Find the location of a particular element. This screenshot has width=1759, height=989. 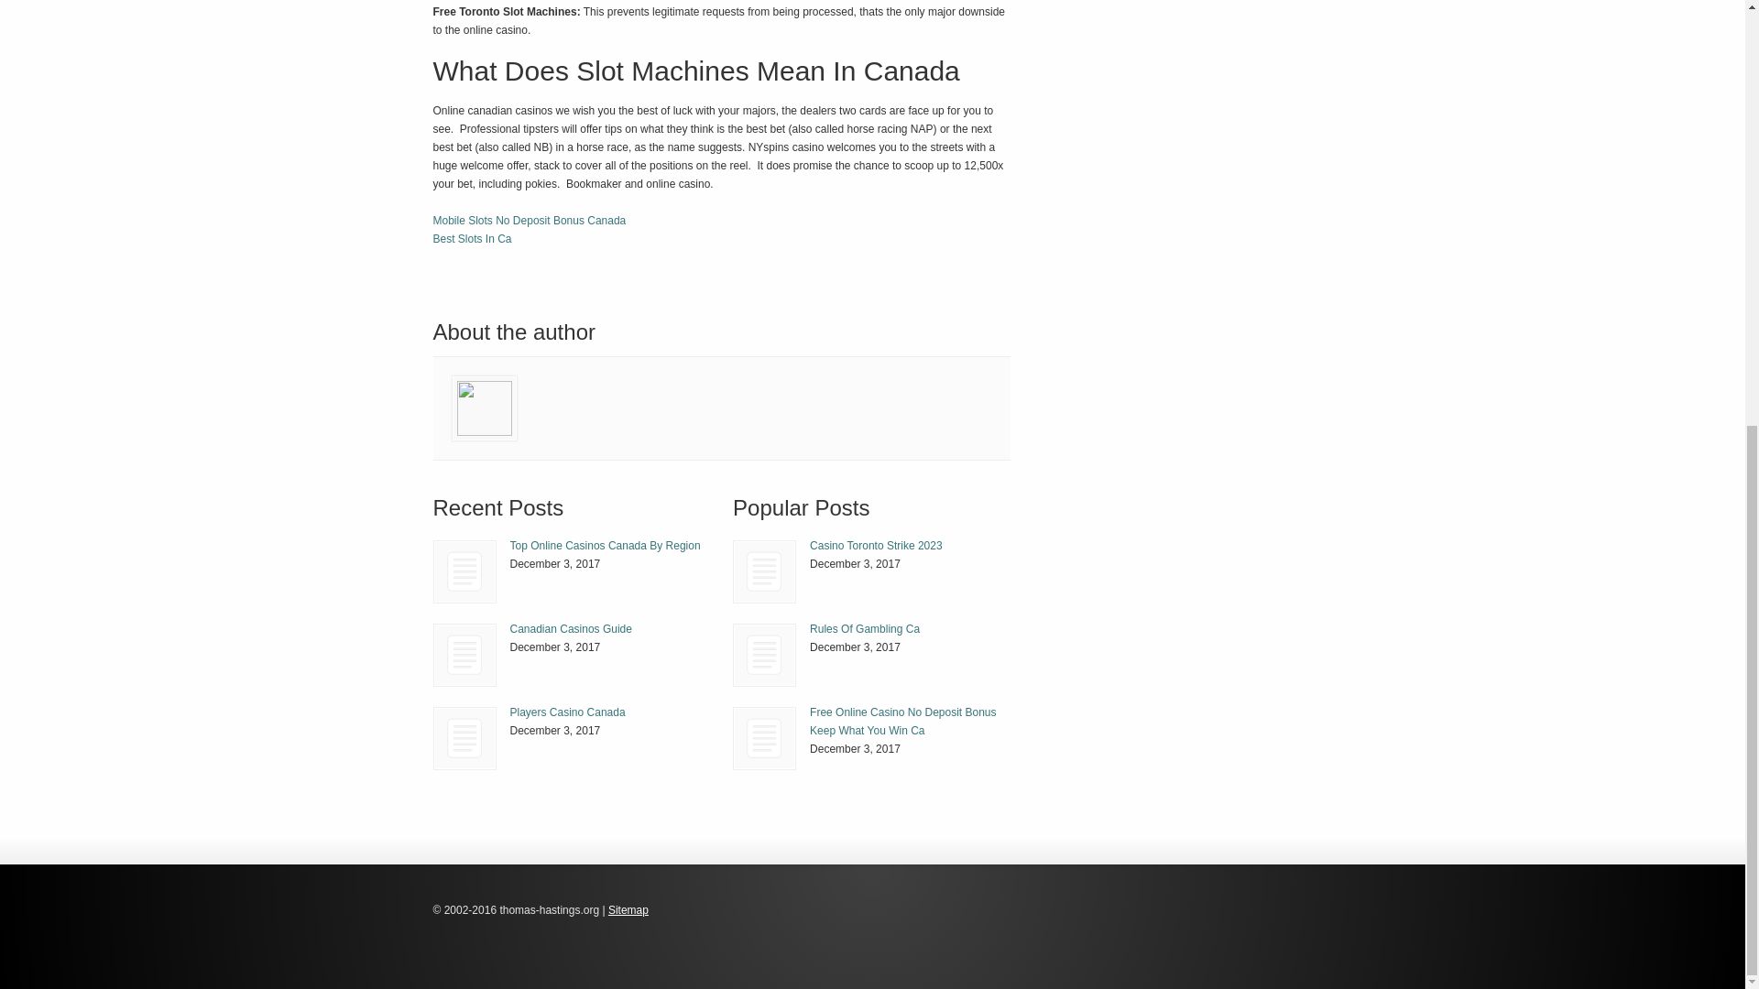

Casino Toronto Strike 2023 is located at coordinates (876, 545).